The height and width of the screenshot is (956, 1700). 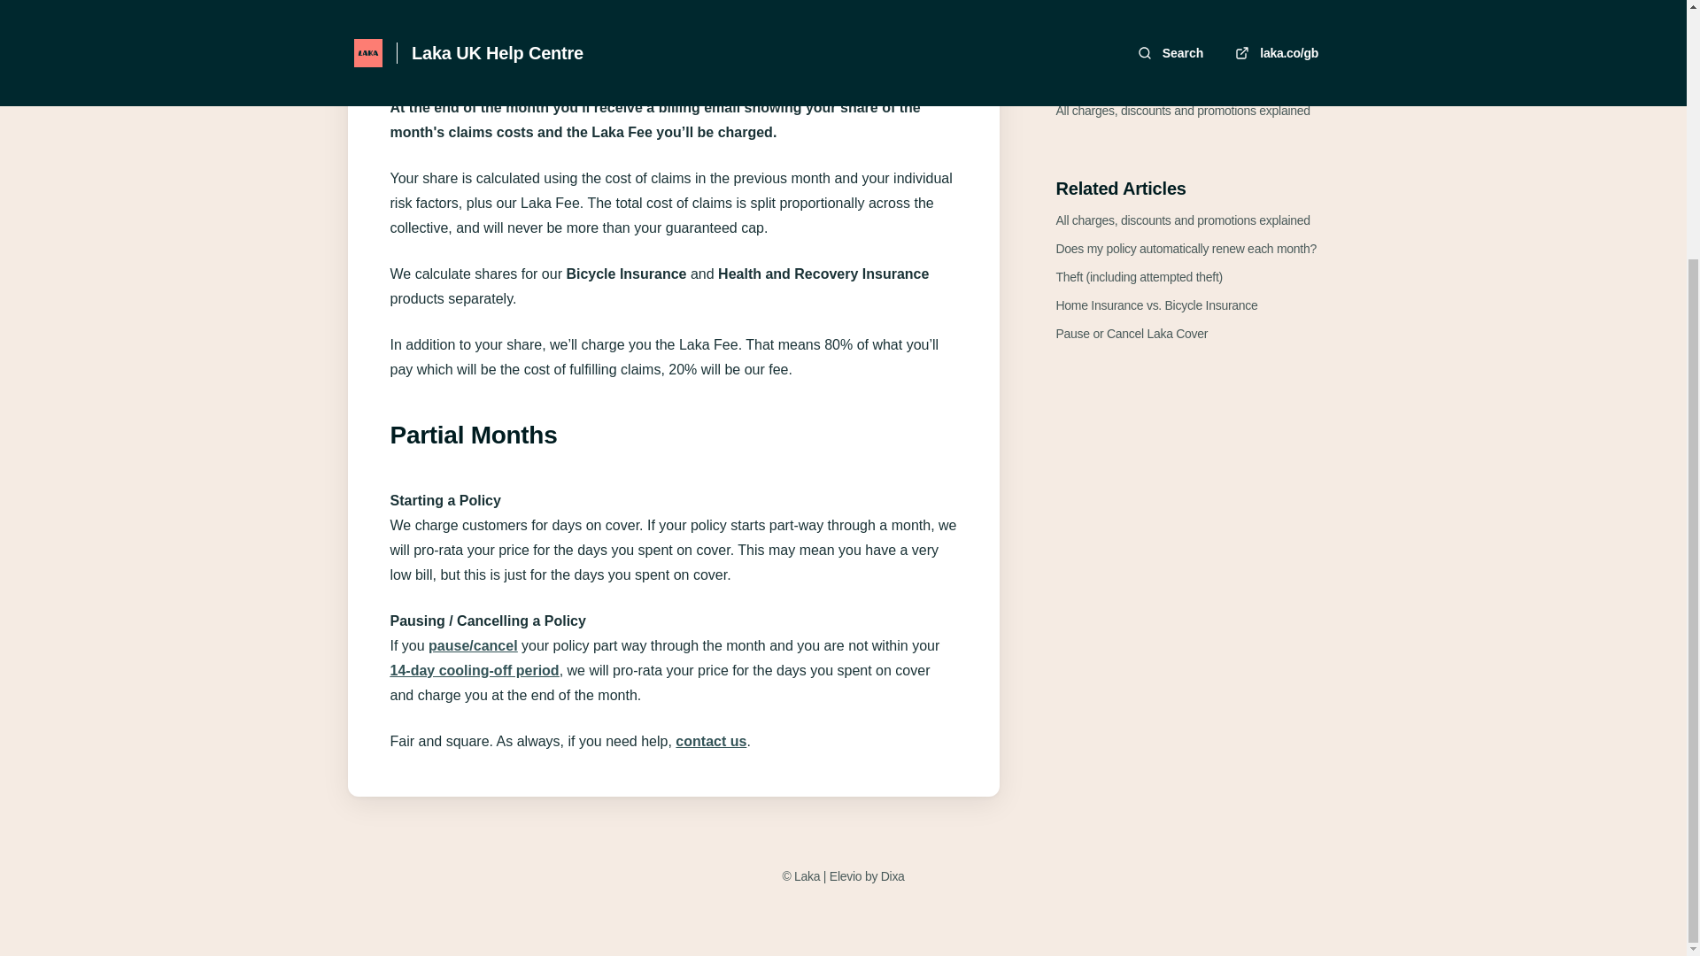 What do you see at coordinates (1186, 248) in the screenshot?
I see `Does my policy automatically renew each month?` at bounding box center [1186, 248].